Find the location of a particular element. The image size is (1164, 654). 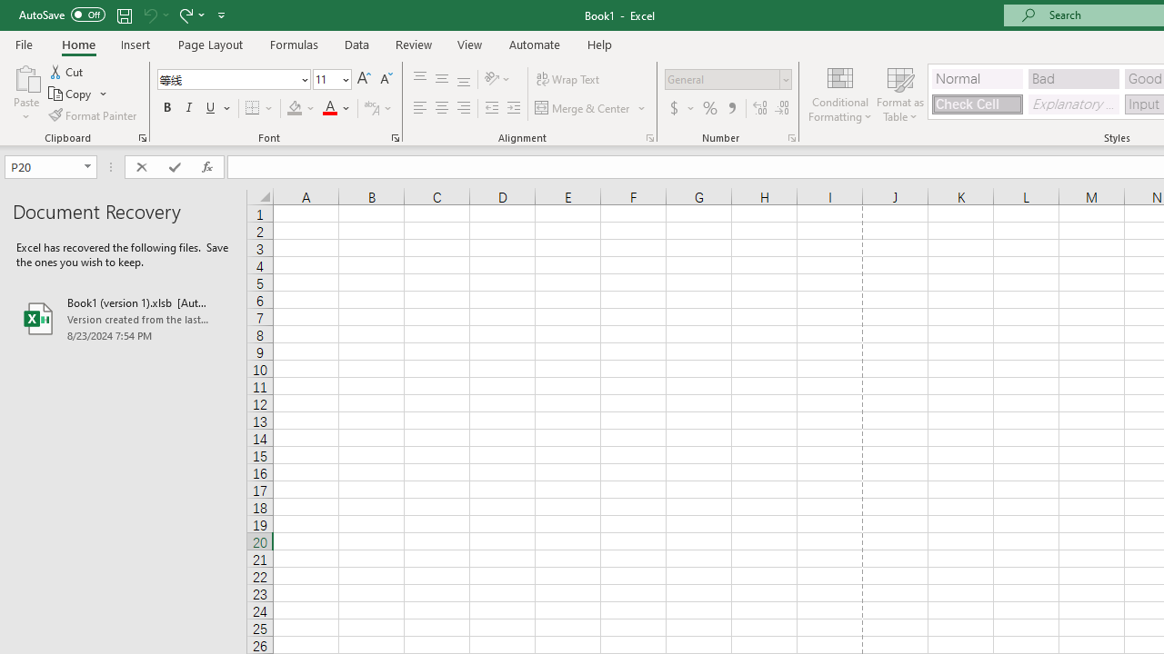

Decrease Decimal is located at coordinates (781, 109).